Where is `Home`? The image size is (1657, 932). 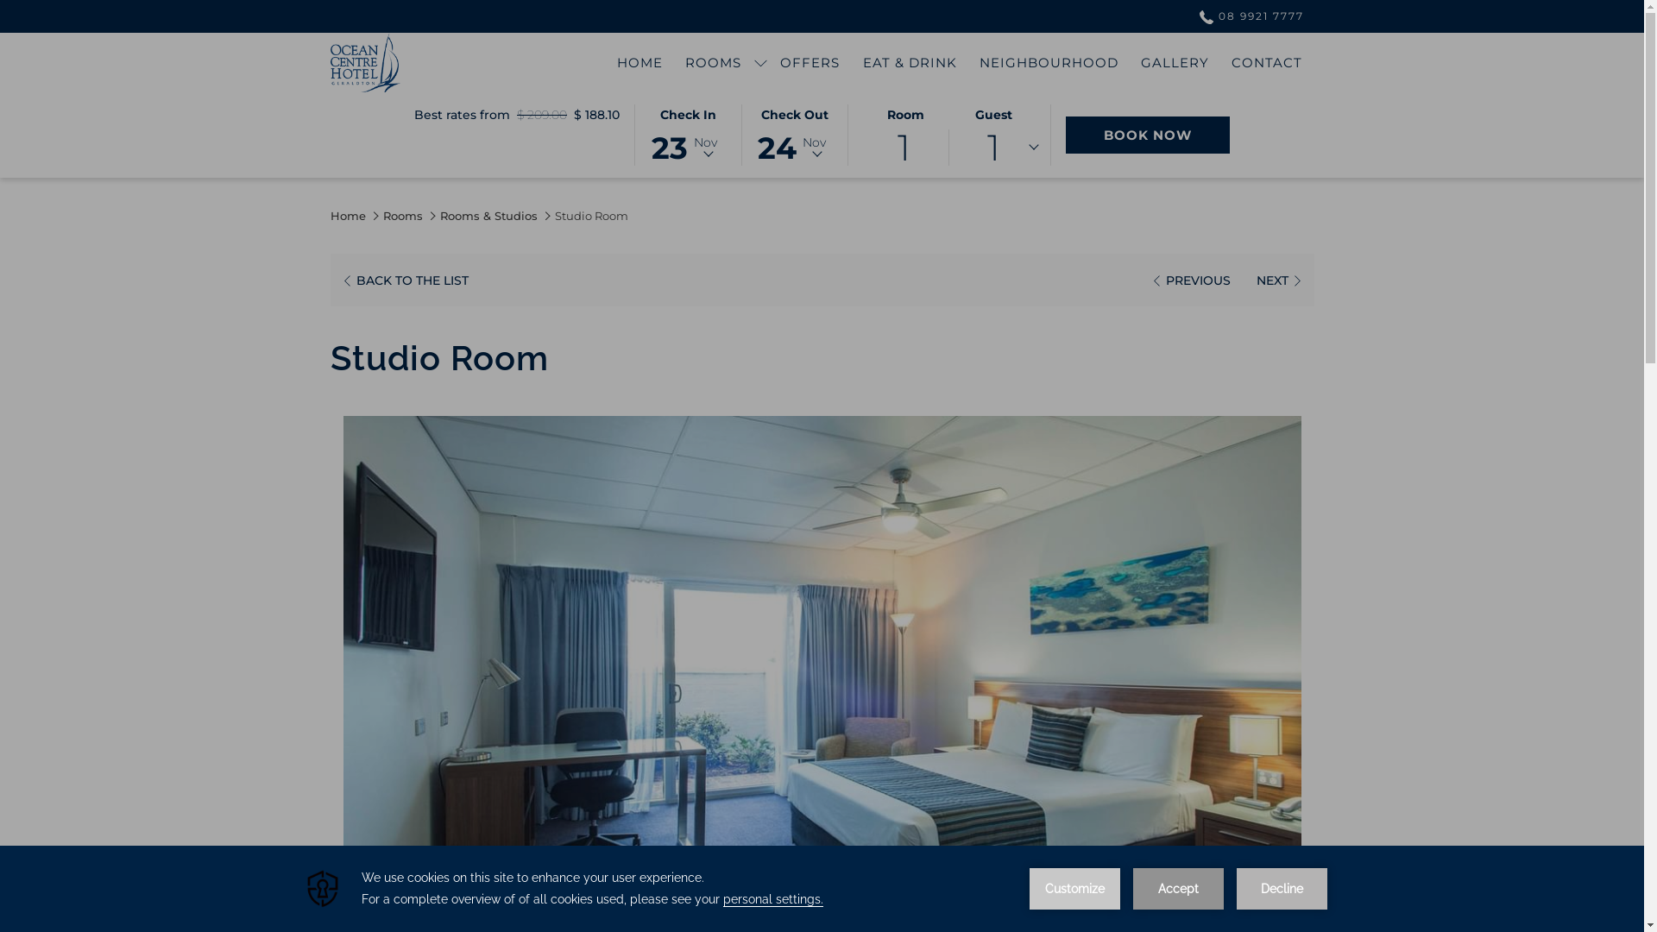 Home is located at coordinates (347, 216).